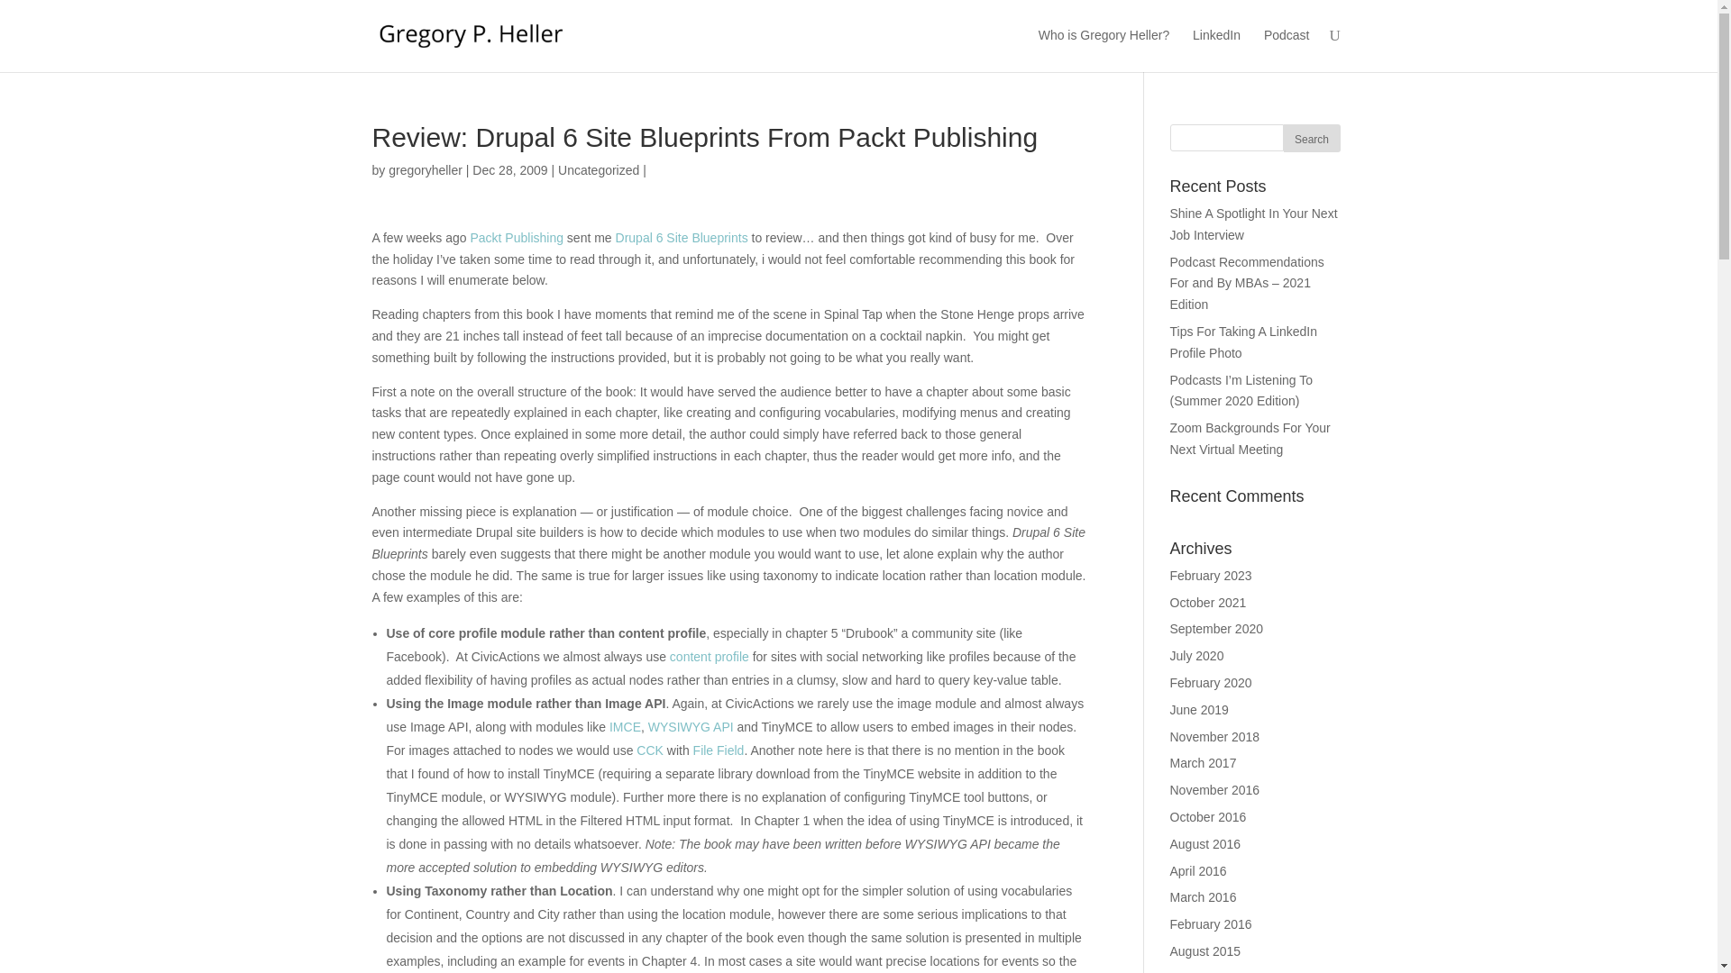 The height and width of the screenshot is (973, 1731). What do you see at coordinates (1287, 49) in the screenshot?
I see `Podcast` at bounding box center [1287, 49].